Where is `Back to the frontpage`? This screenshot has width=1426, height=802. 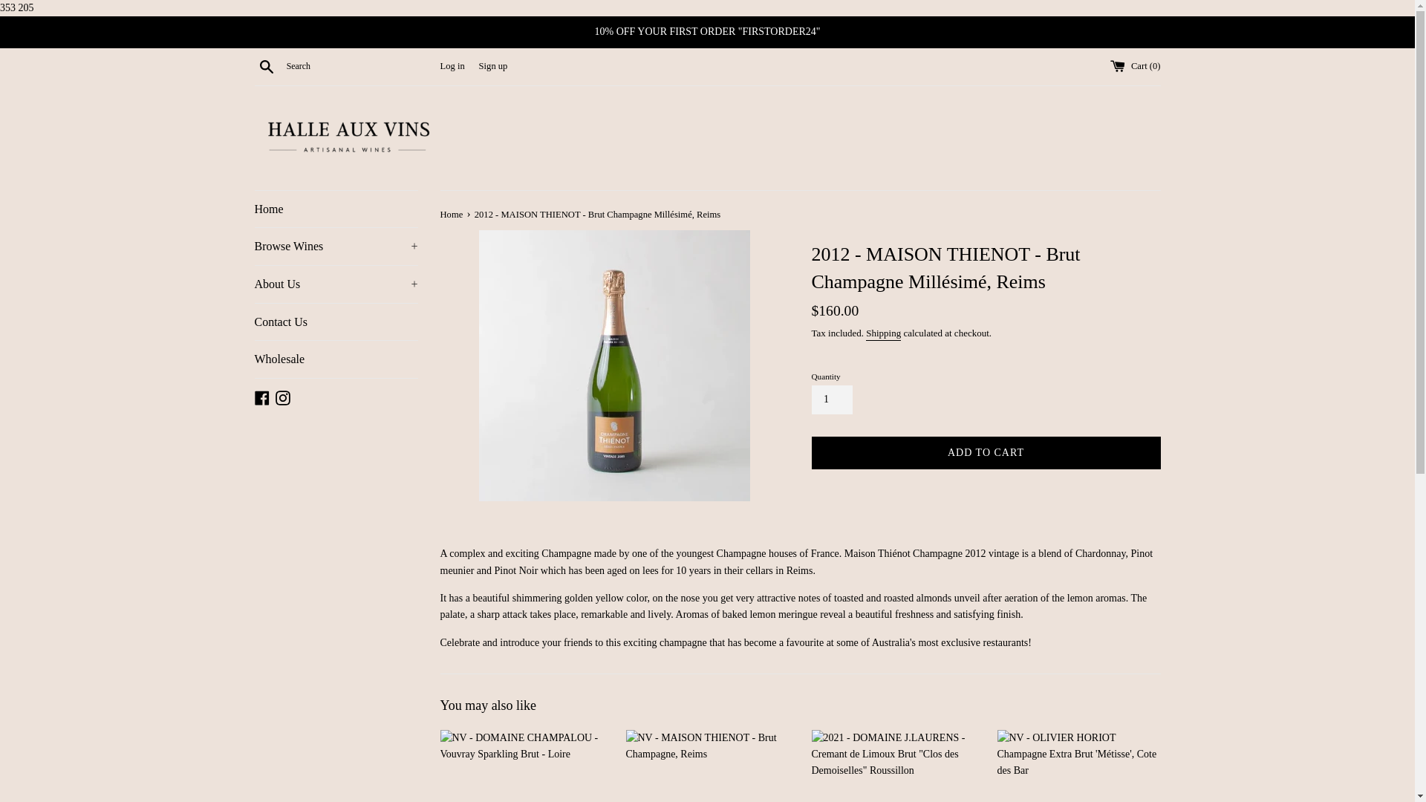 Back to the frontpage is located at coordinates (452, 214).